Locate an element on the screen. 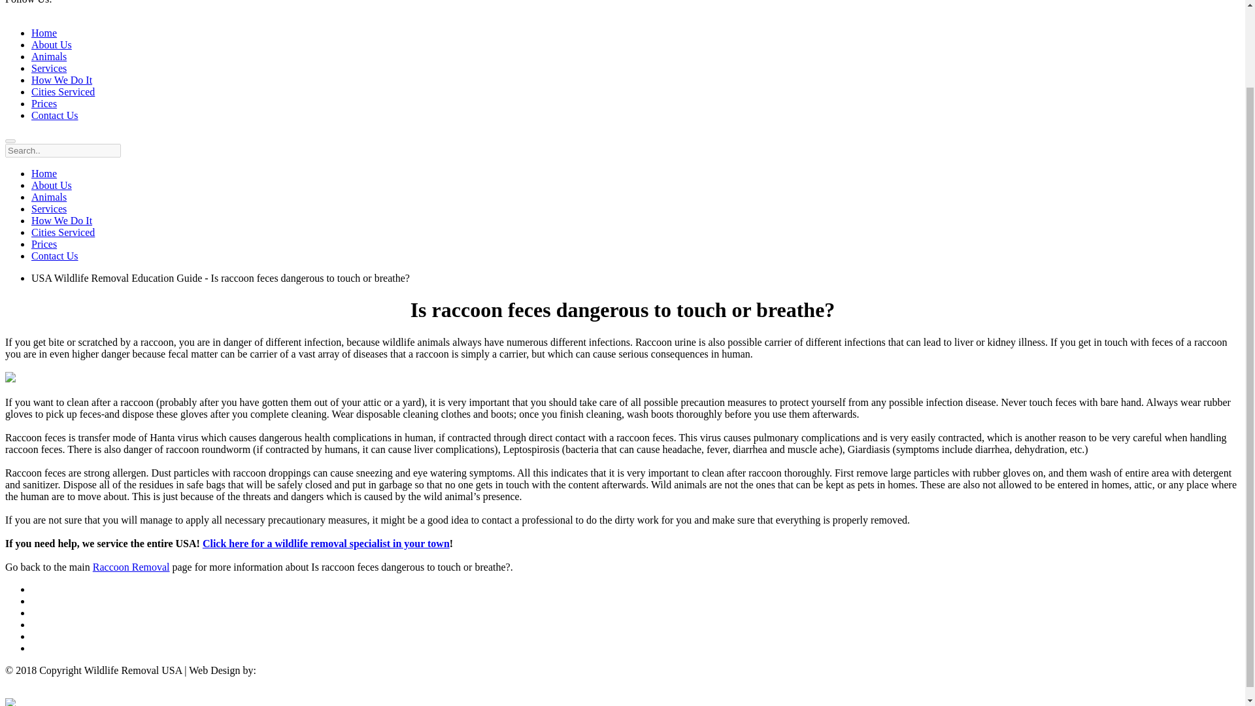 The height and width of the screenshot is (706, 1255). About Us is located at coordinates (51, 44).